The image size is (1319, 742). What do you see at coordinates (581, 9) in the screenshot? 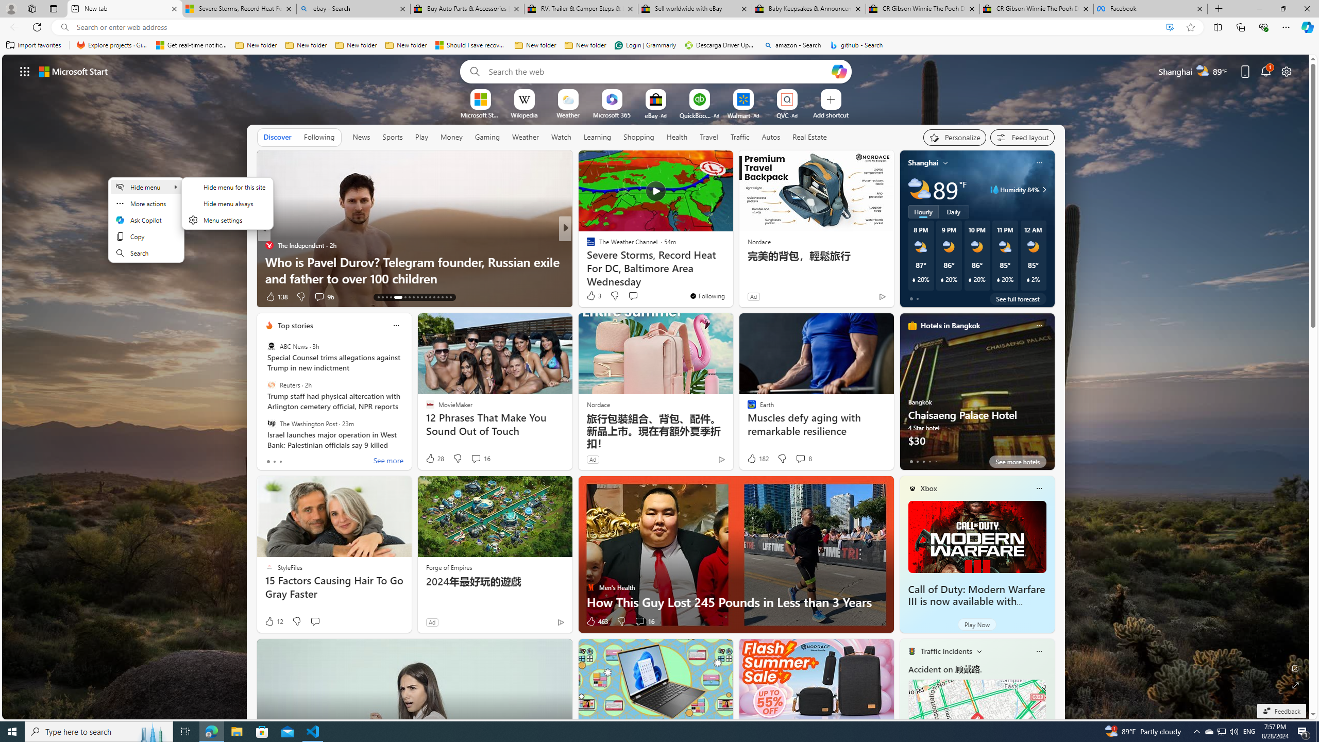
I see `RV, Trailer & Camper Steps & Ladders for sale | eBay` at bounding box center [581, 9].